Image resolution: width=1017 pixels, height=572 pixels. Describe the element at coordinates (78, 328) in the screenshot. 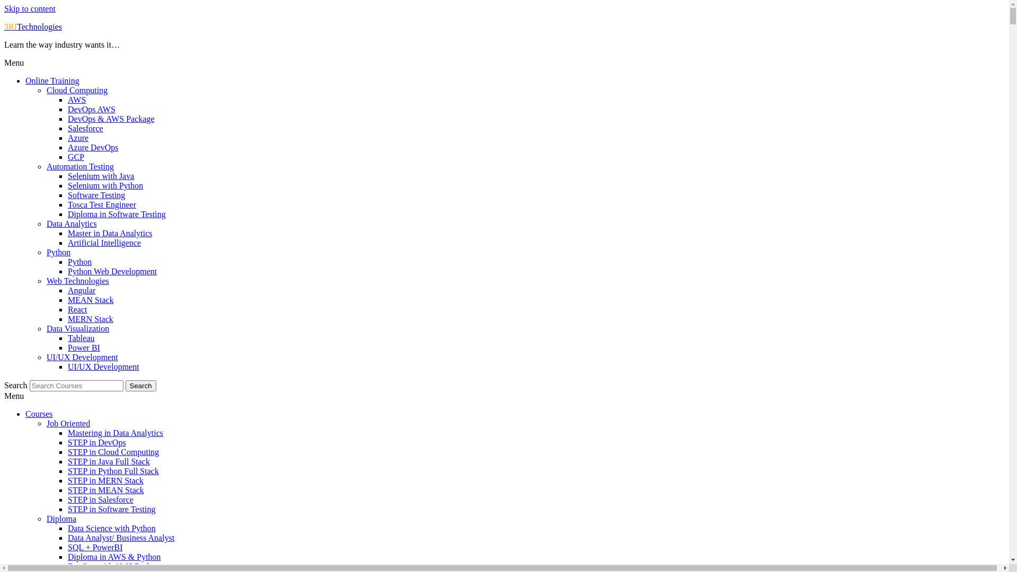

I see `Data Visualization` at that location.